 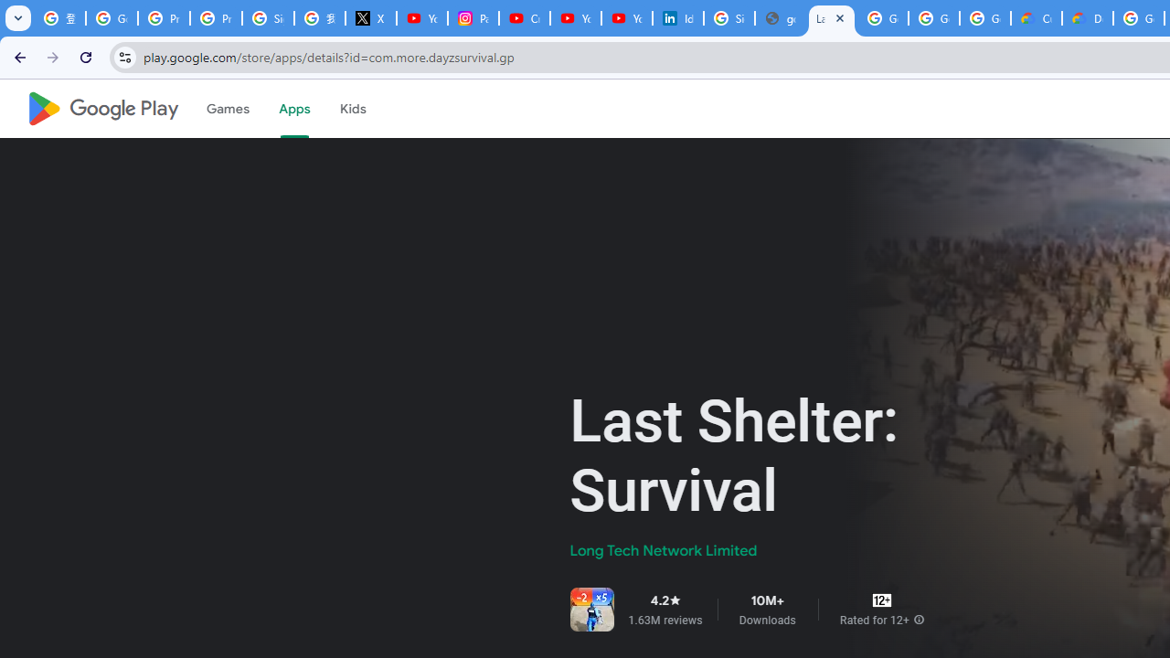 I want to click on google_privacy_policy_en.pdf, so click(x=780, y=18).